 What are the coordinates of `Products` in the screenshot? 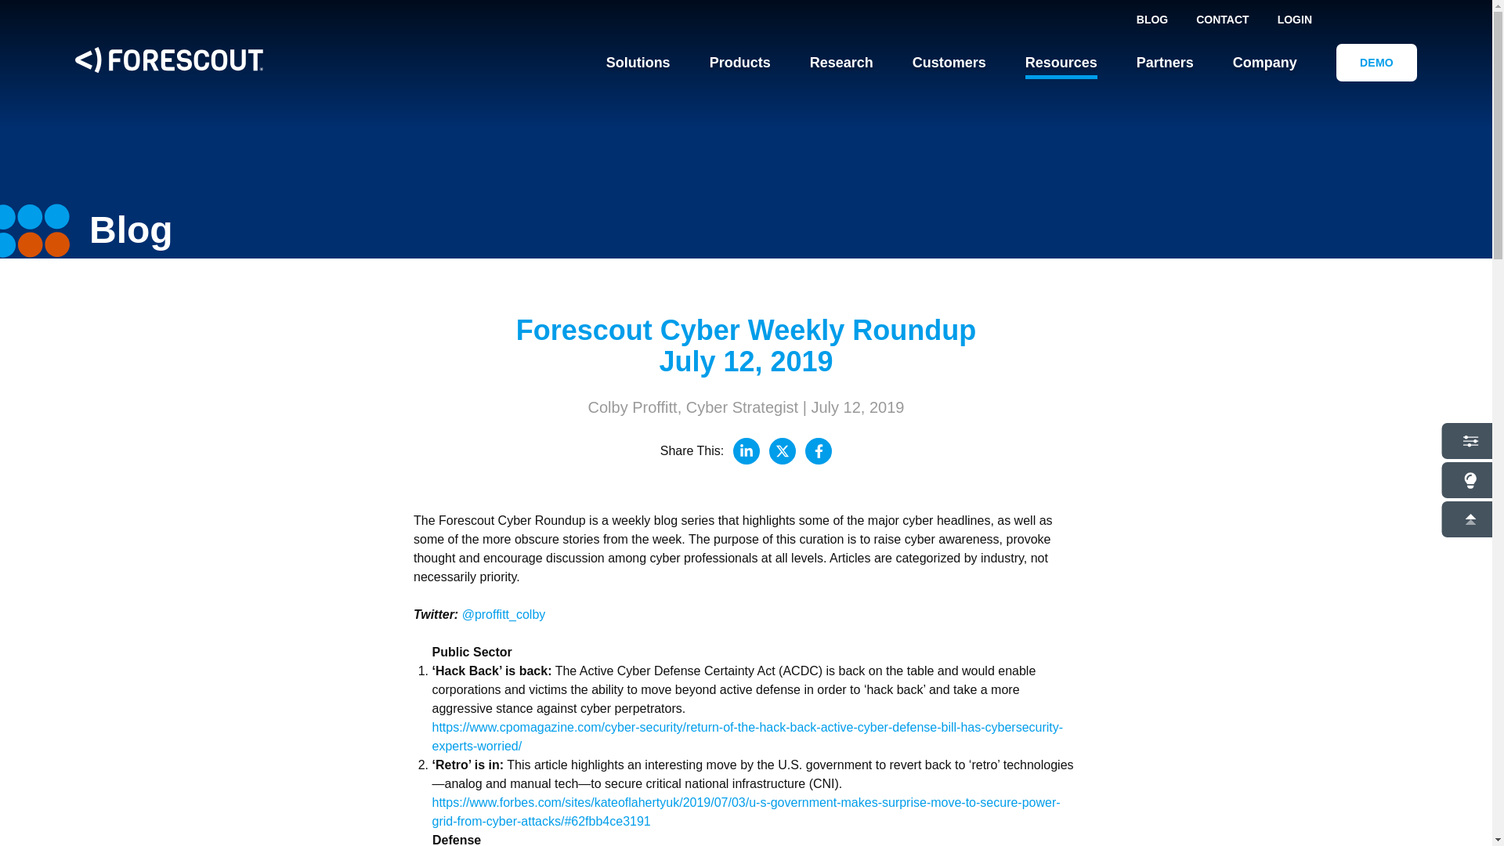 It's located at (739, 63).